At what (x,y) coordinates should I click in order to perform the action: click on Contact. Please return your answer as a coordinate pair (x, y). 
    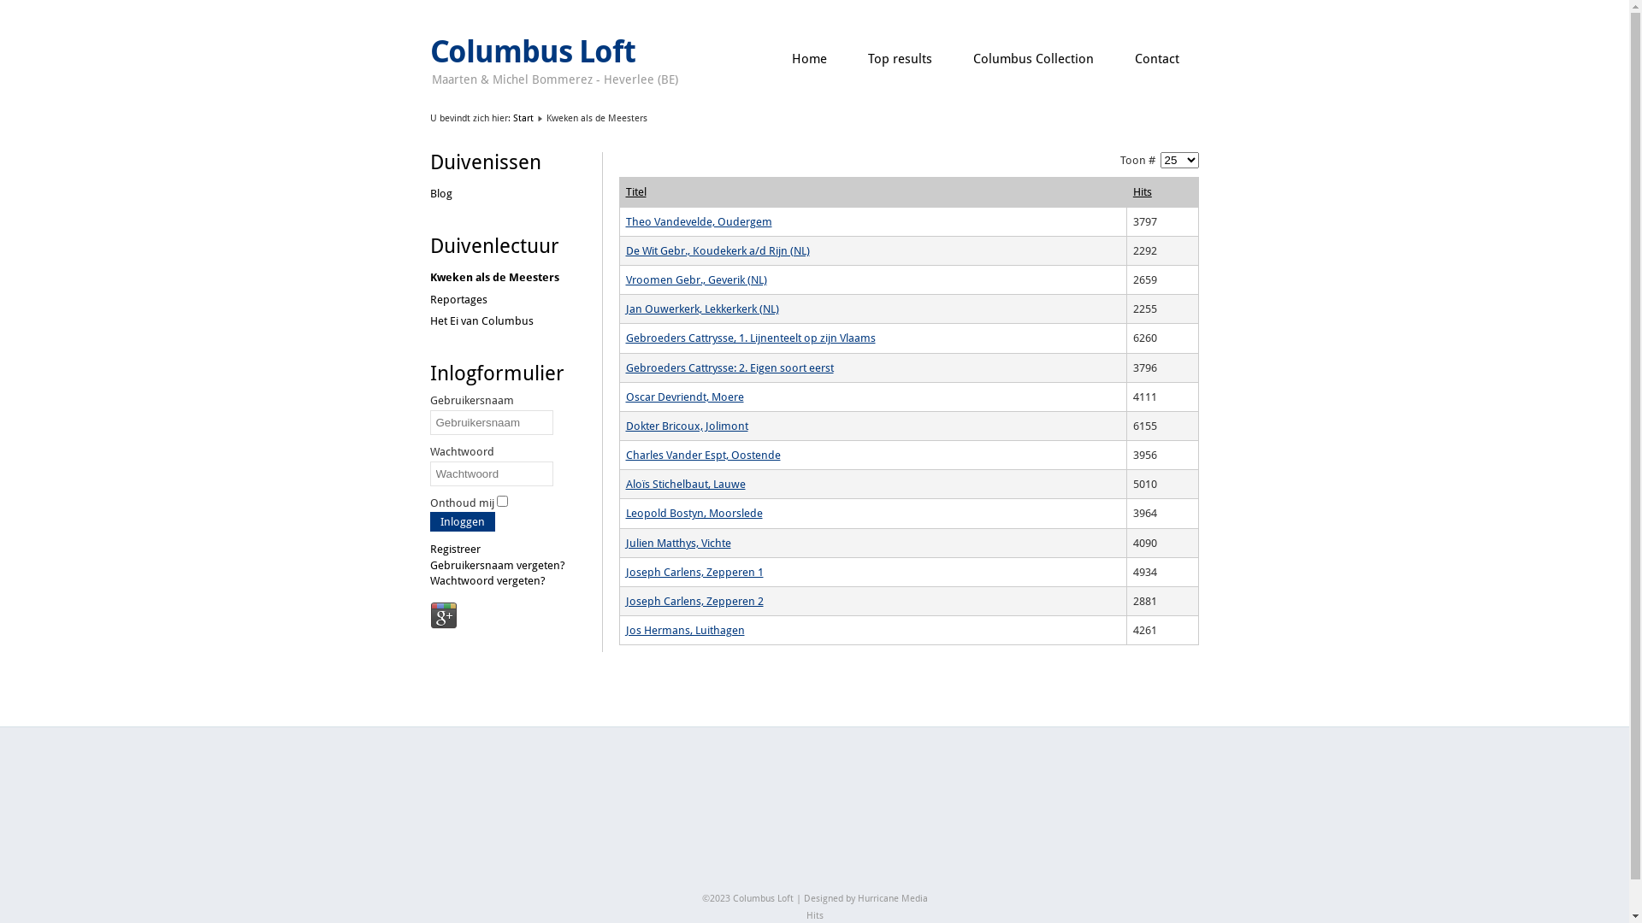
    Looking at the image, I should click on (1156, 60).